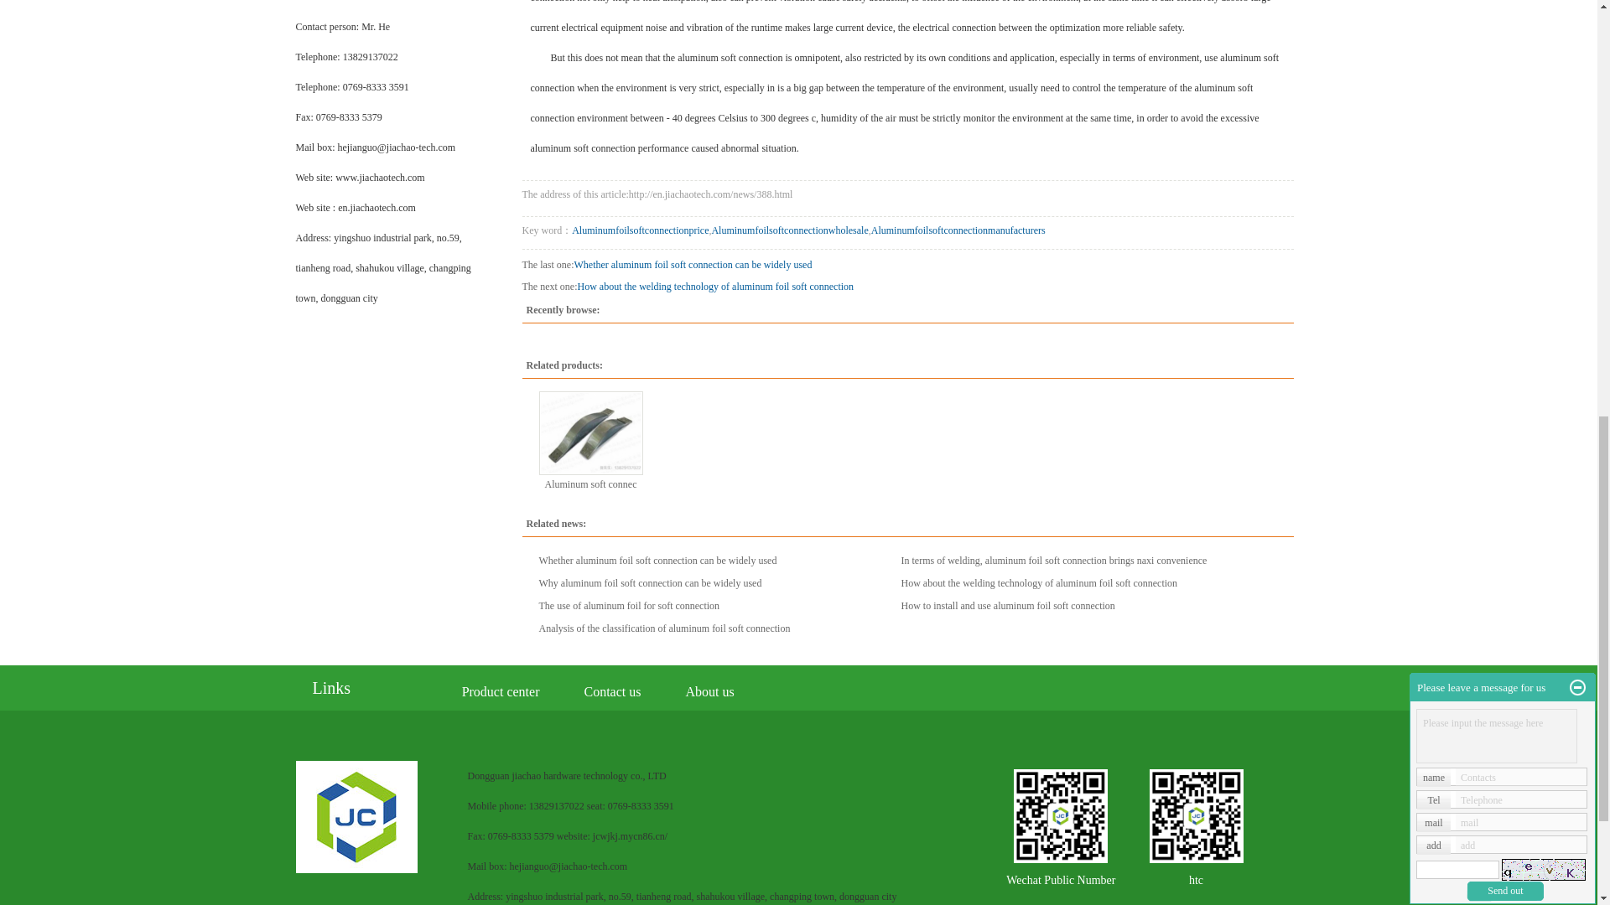 Image resolution: width=1610 pixels, height=905 pixels. I want to click on Aluminum soft connection, so click(591, 484).